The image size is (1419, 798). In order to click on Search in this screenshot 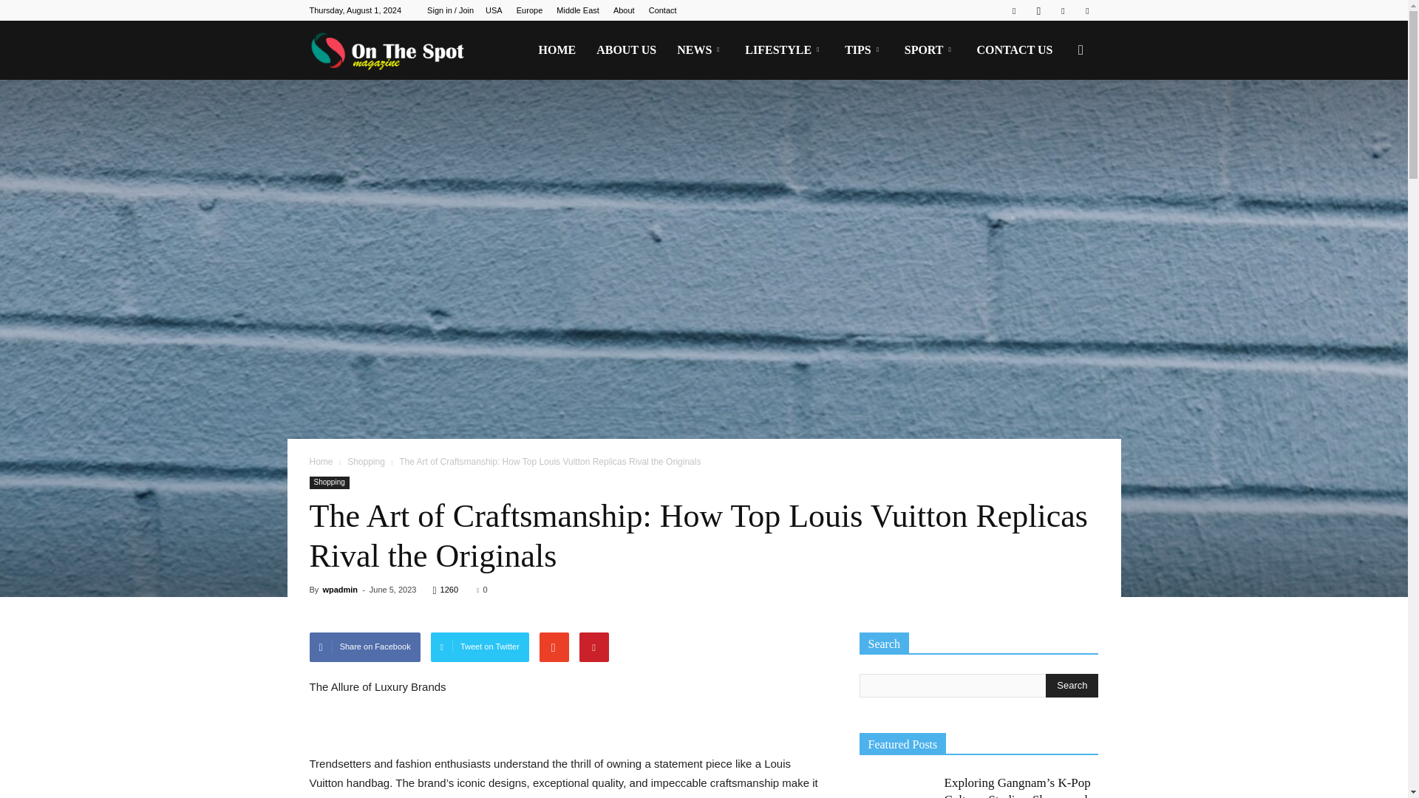, I will do `click(1072, 685)`.